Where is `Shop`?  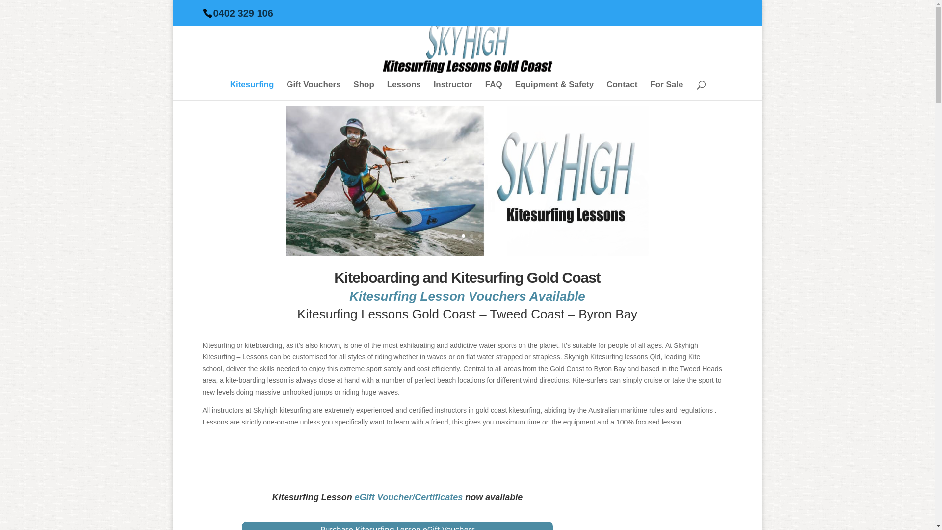 Shop is located at coordinates (364, 91).